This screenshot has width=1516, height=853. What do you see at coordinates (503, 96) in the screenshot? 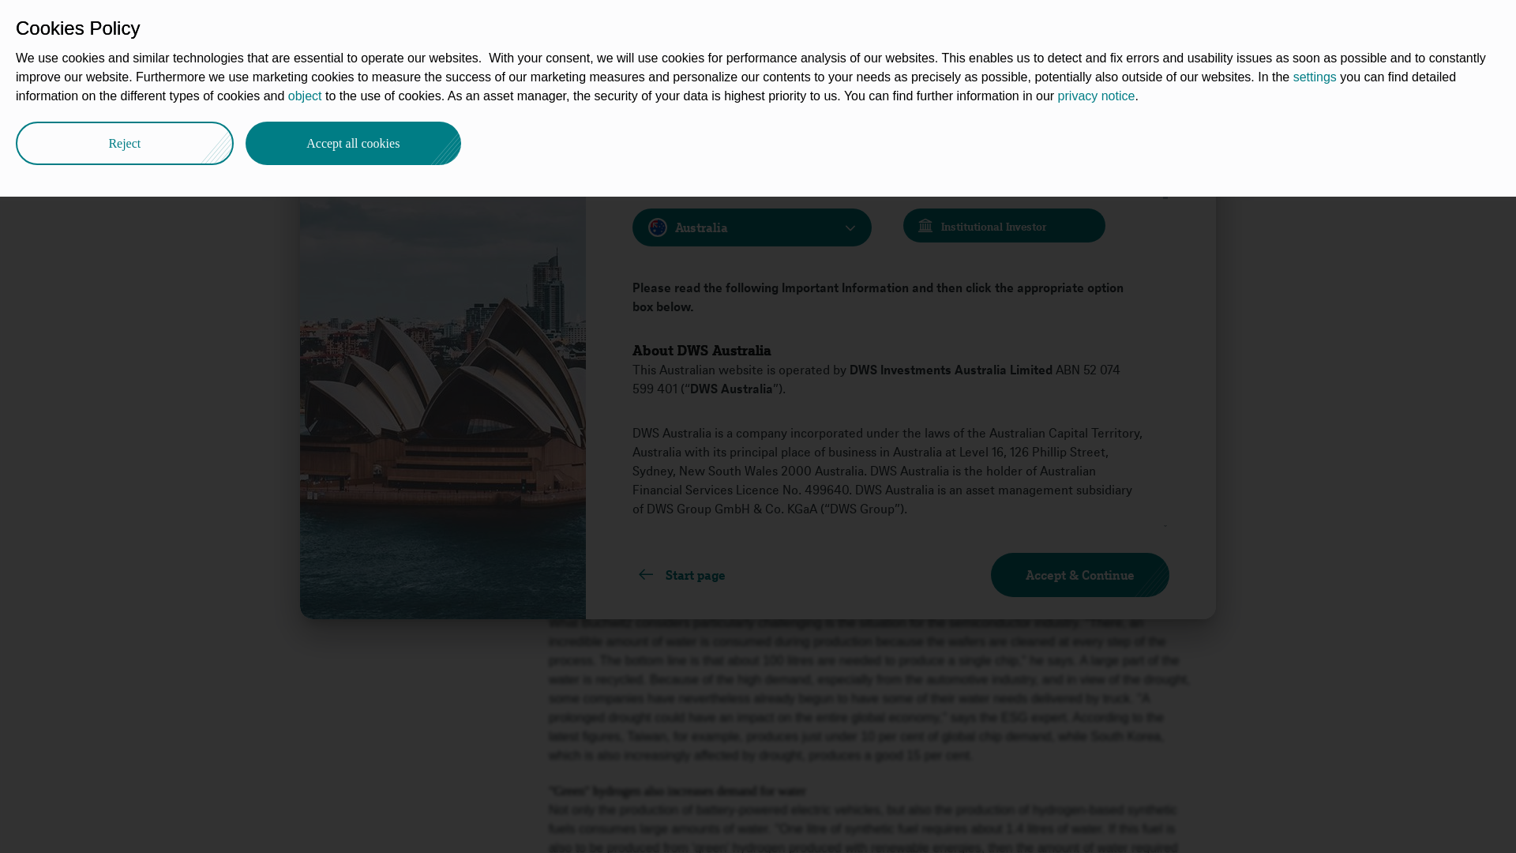
I see `Media Releases` at bounding box center [503, 96].